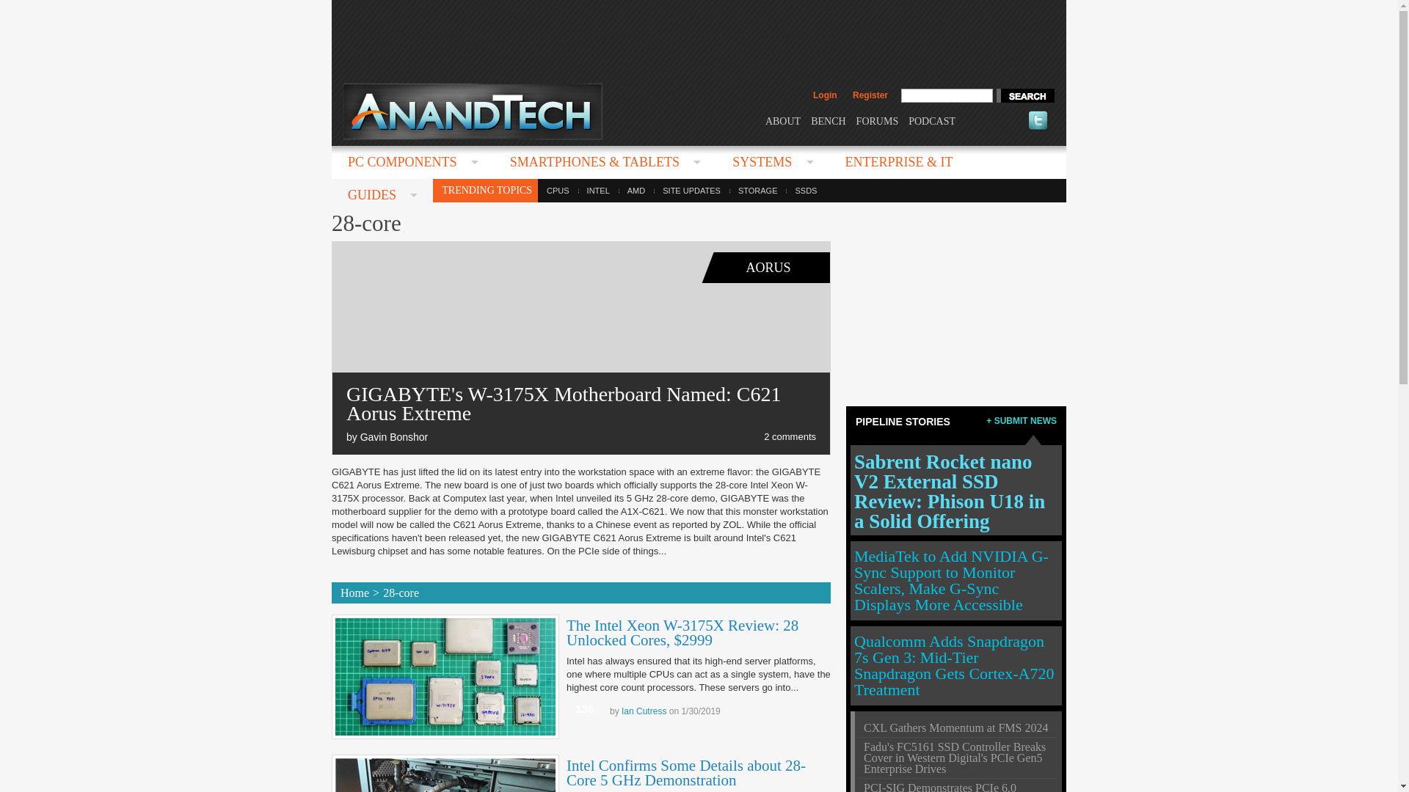 The image size is (1409, 792). What do you see at coordinates (782, 120) in the screenshot?
I see `ABOUT` at bounding box center [782, 120].